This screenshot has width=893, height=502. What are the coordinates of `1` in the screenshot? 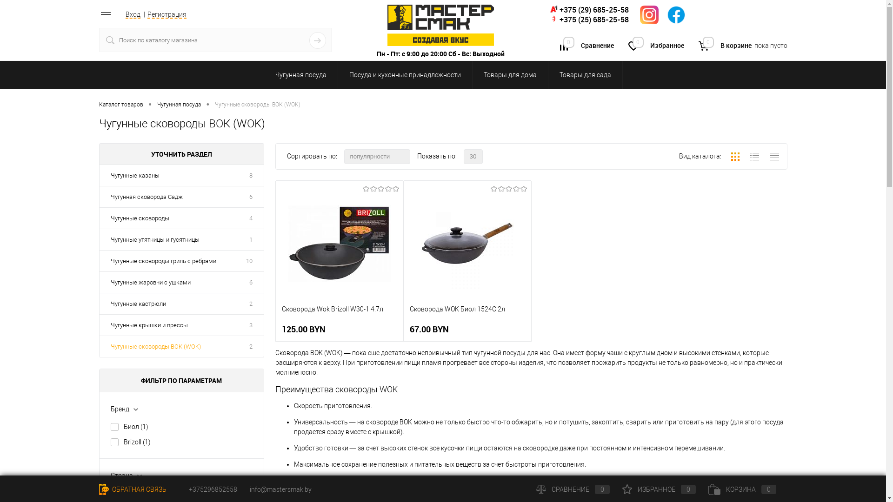 It's located at (251, 240).